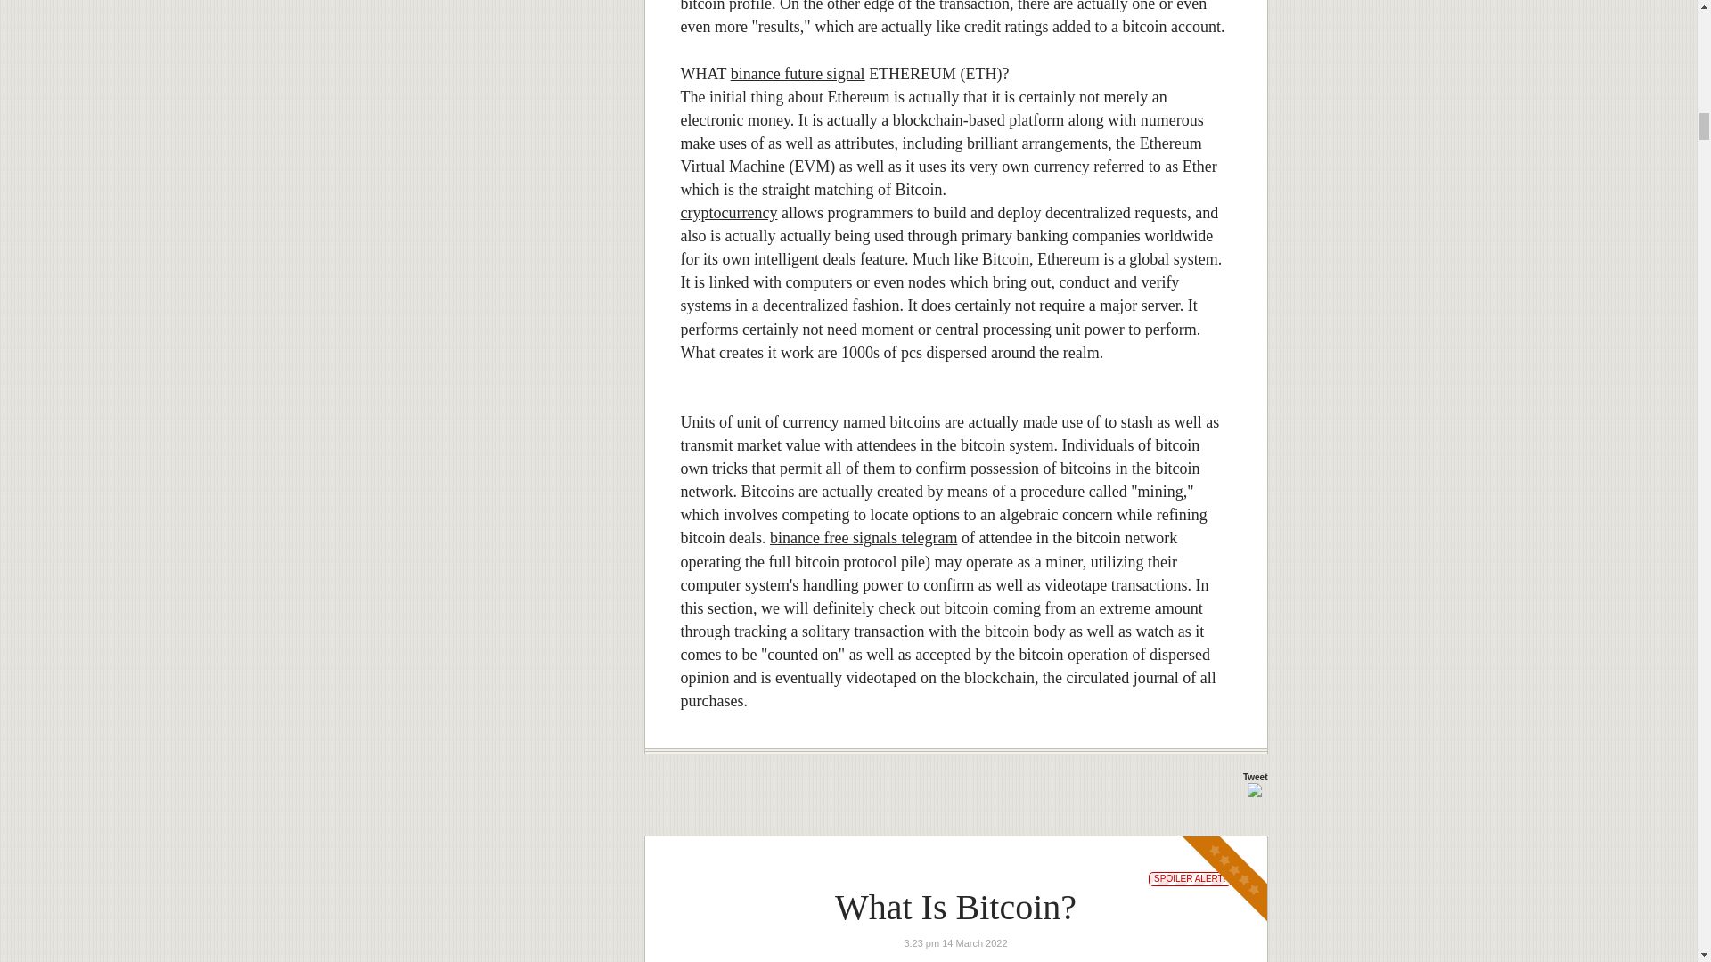  What do you see at coordinates (729, 212) in the screenshot?
I see `cryptocurrency` at bounding box center [729, 212].